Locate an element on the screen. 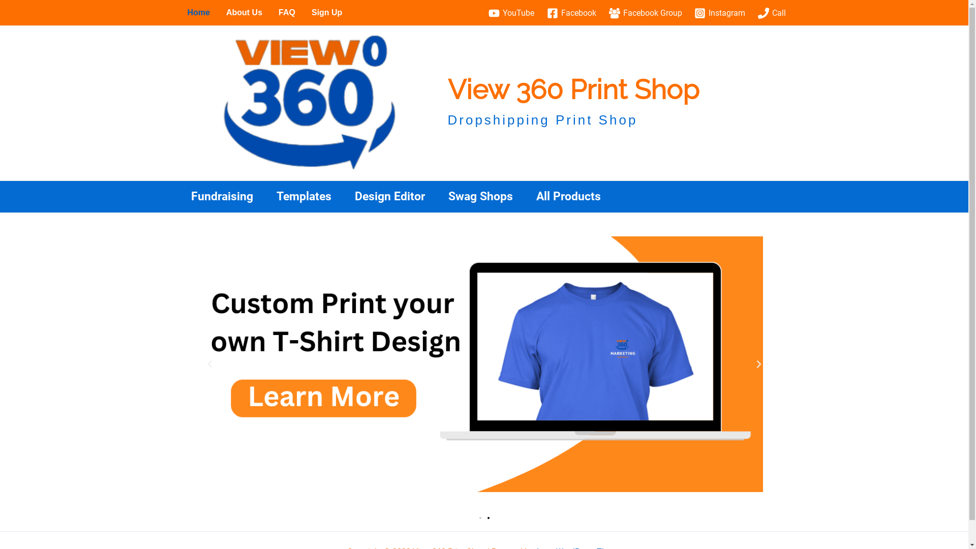 Image resolution: width=976 pixels, height=549 pixels. Fundraising is located at coordinates (222, 197).